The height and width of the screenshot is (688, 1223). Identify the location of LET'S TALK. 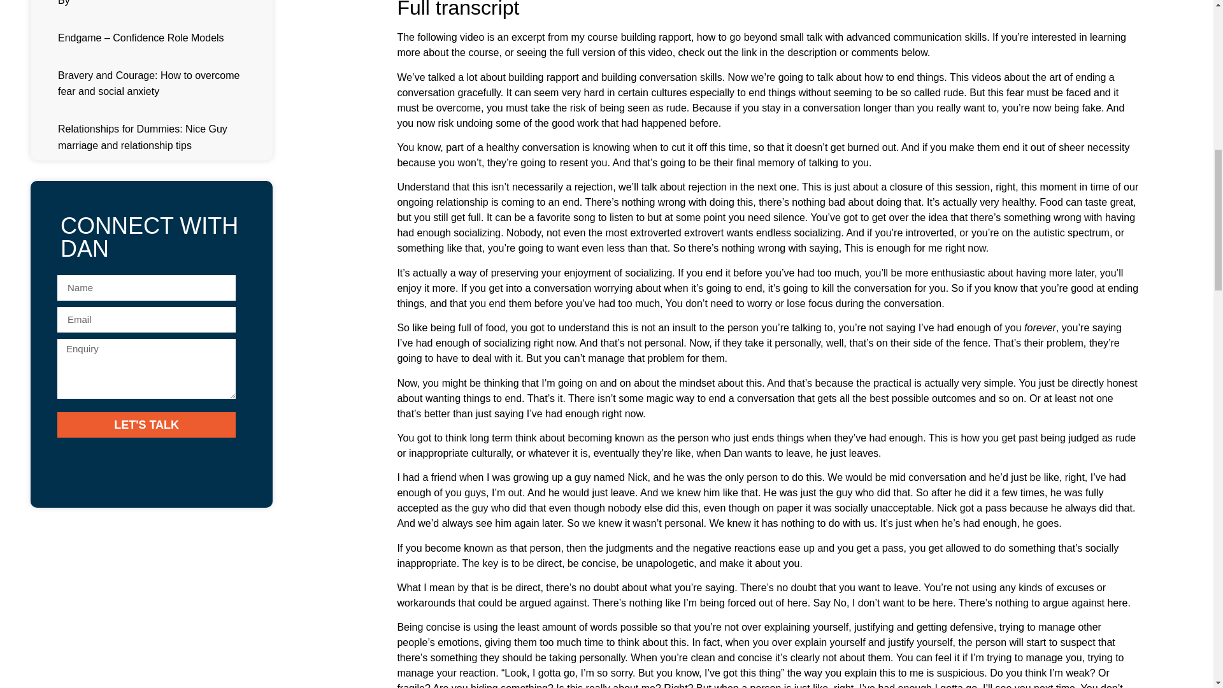
(147, 424).